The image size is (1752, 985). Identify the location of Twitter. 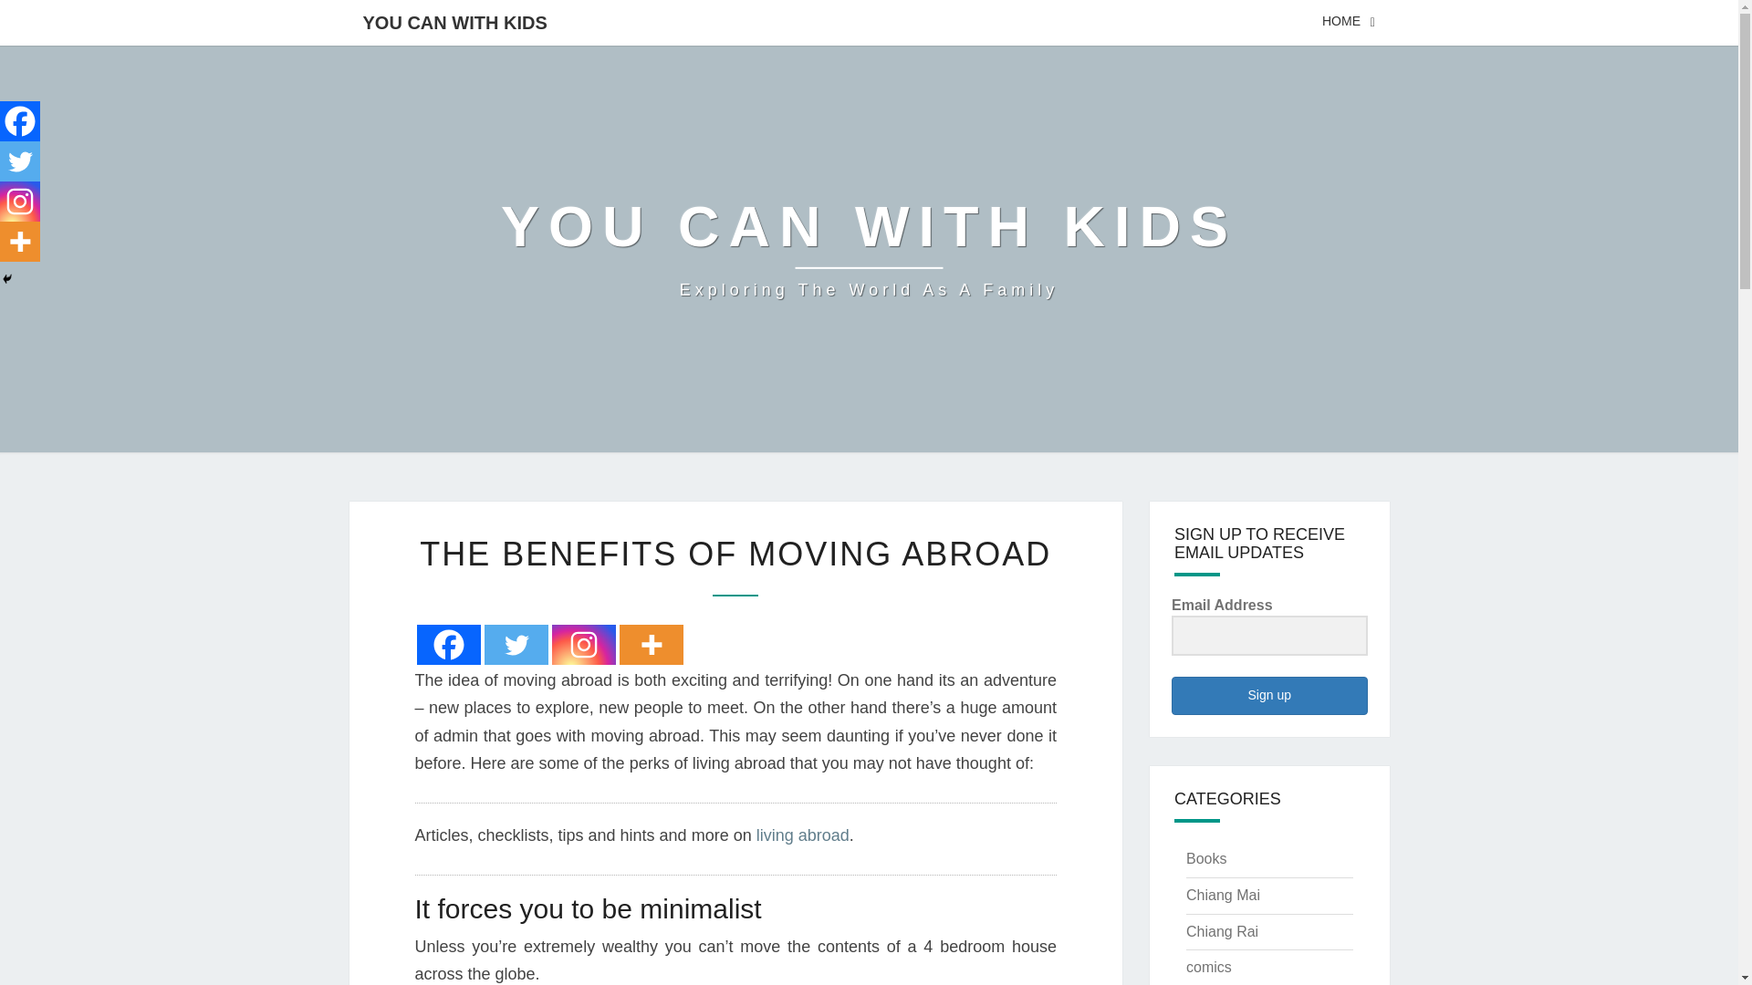
(7, 279).